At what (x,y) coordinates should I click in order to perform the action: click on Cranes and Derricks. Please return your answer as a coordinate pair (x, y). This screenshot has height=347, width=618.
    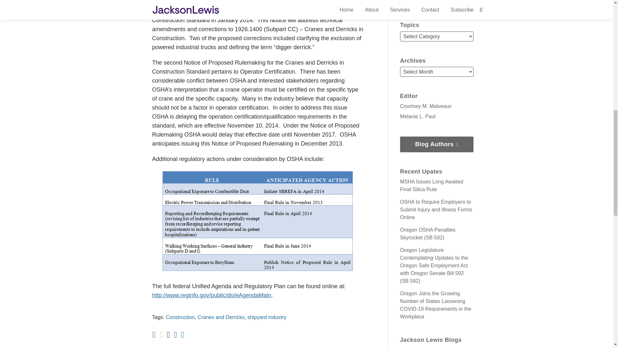
    Looking at the image, I should click on (221, 317).